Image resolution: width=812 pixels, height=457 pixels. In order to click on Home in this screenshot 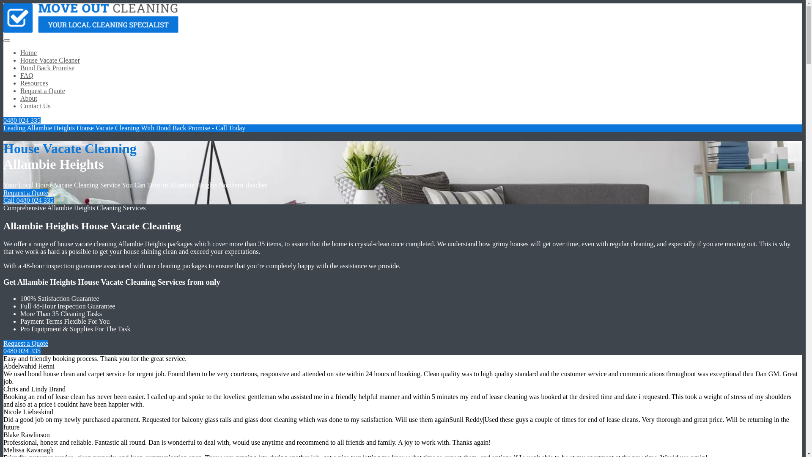, I will do `click(29, 52)`.